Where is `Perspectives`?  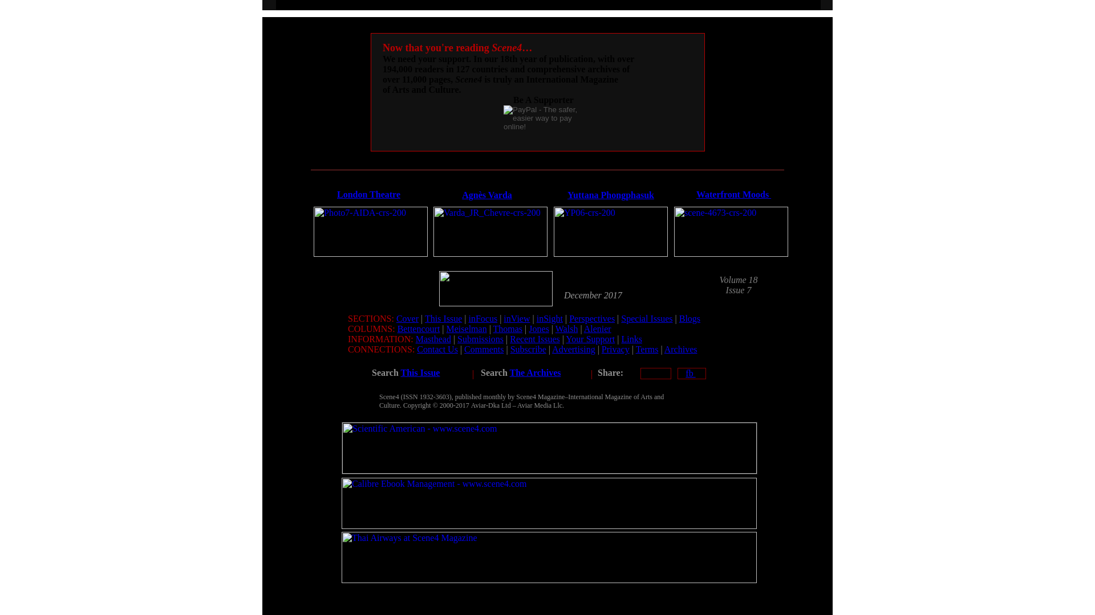
Perspectives is located at coordinates (592, 318).